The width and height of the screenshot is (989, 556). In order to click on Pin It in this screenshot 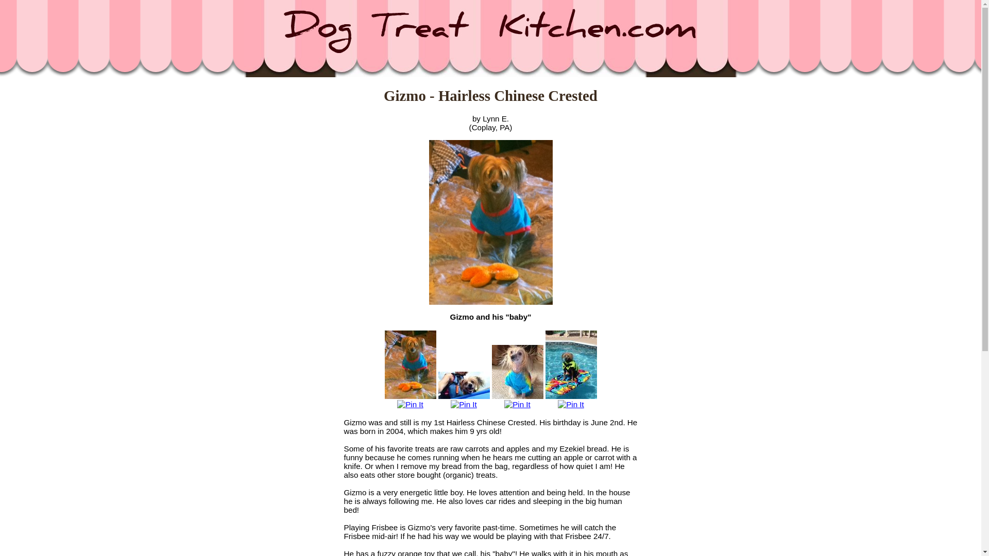, I will do `click(410, 404)`.